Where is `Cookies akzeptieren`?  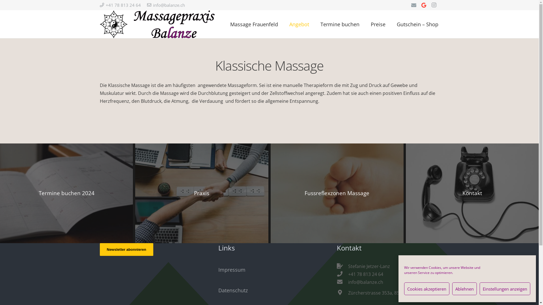 Cookies akzeptieren is located at coordinates (427, 289).